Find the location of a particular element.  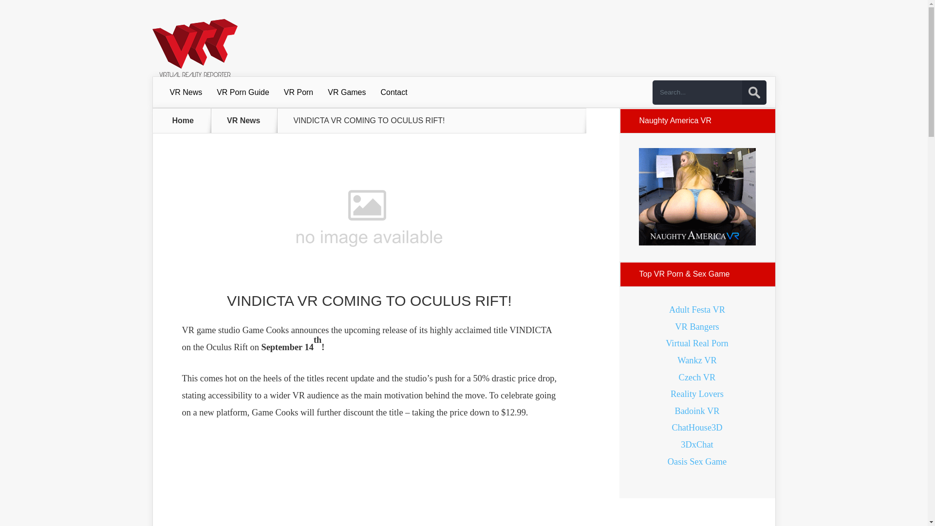

Virtual Real Porn is located at coordinates (697, 343).